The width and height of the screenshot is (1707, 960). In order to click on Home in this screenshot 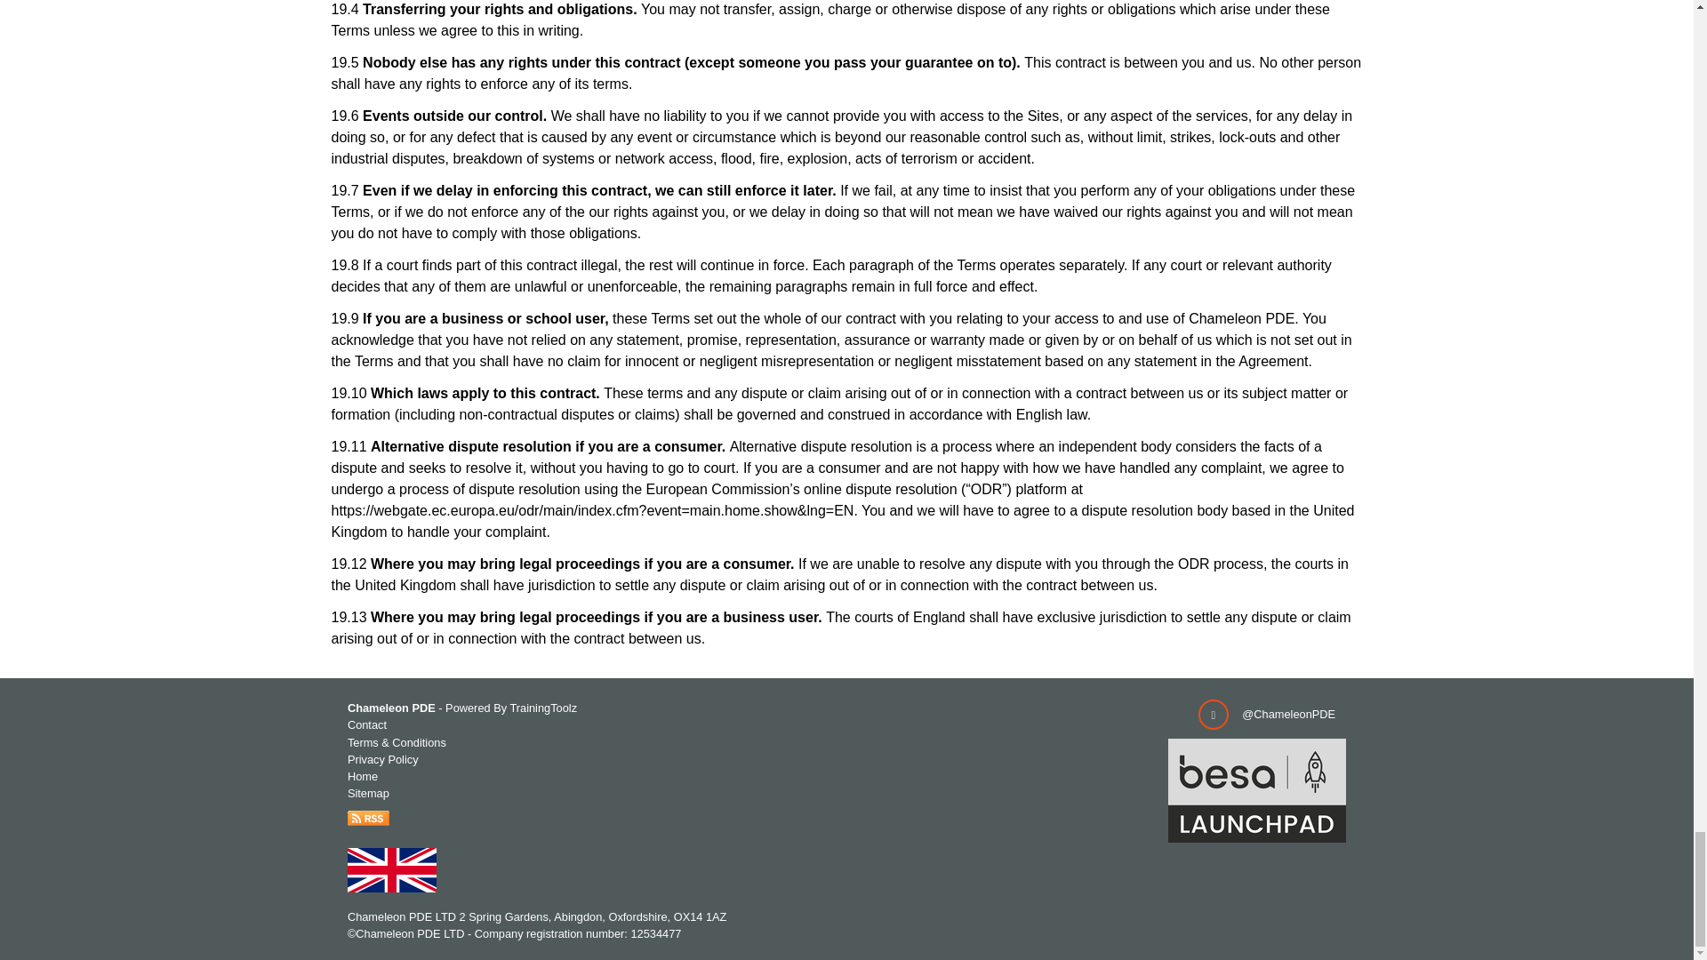, I will do `click(363, 777)`.